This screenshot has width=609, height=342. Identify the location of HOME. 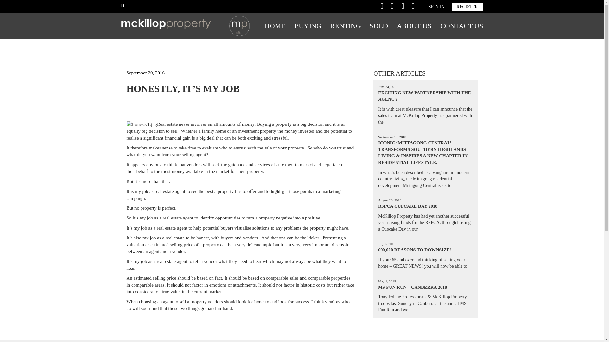
(275, 26).